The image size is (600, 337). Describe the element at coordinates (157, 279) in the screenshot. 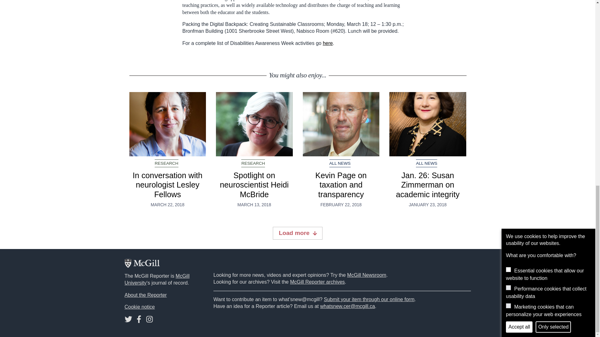

I see `McGill University` at that location.